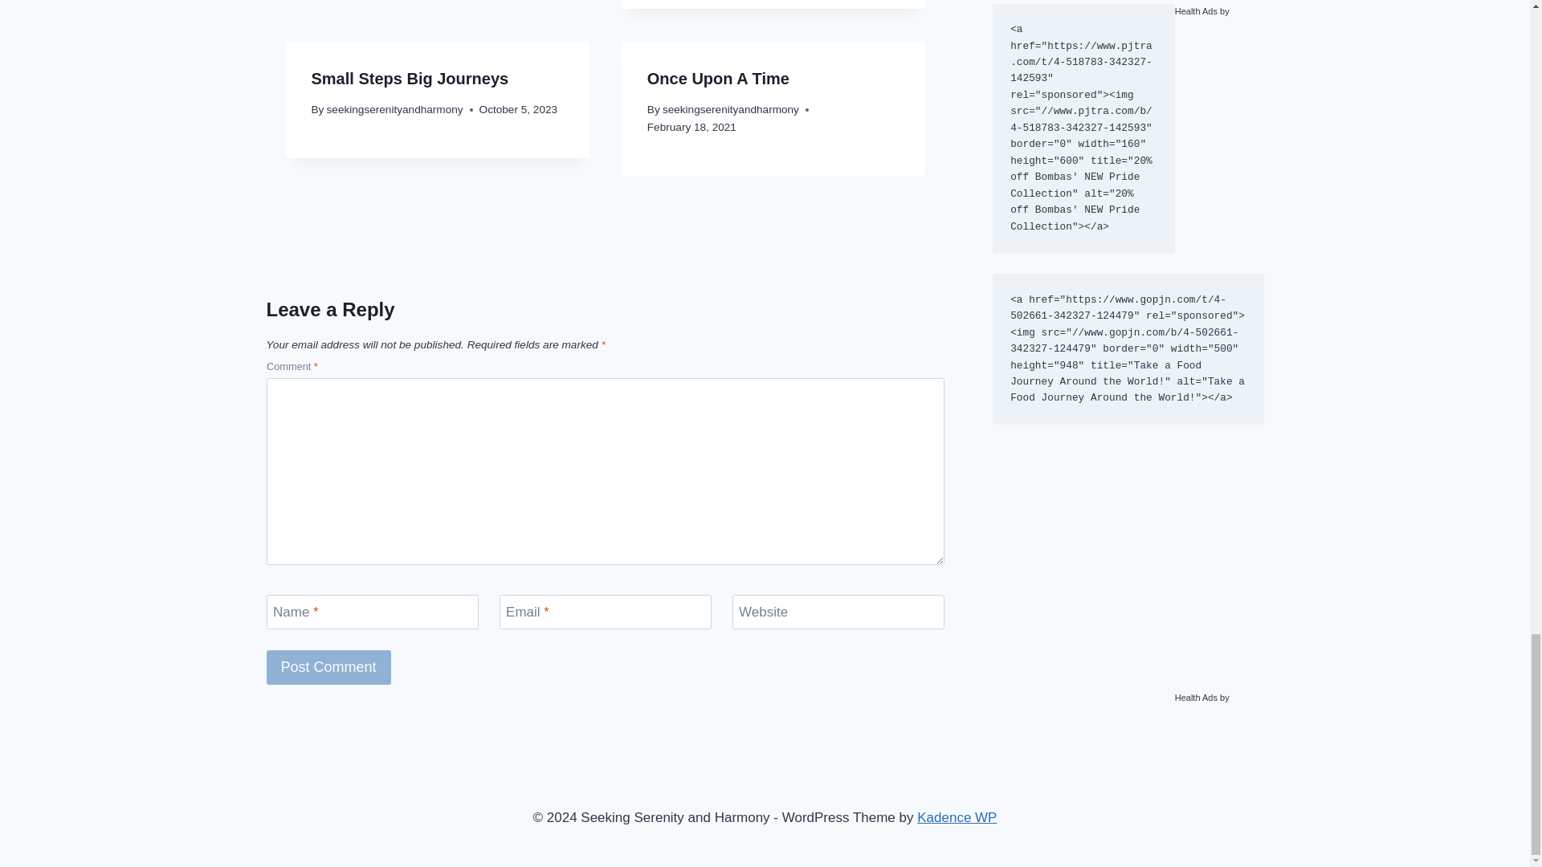  What do you see at coordinates (329, 668) in the screenshot?
I see `Post Comment` at bounding box center [329, 668].